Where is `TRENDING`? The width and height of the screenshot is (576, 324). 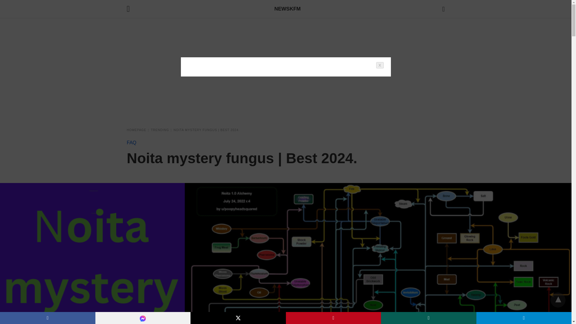
TRENDING is located at coordinates (161, 130).